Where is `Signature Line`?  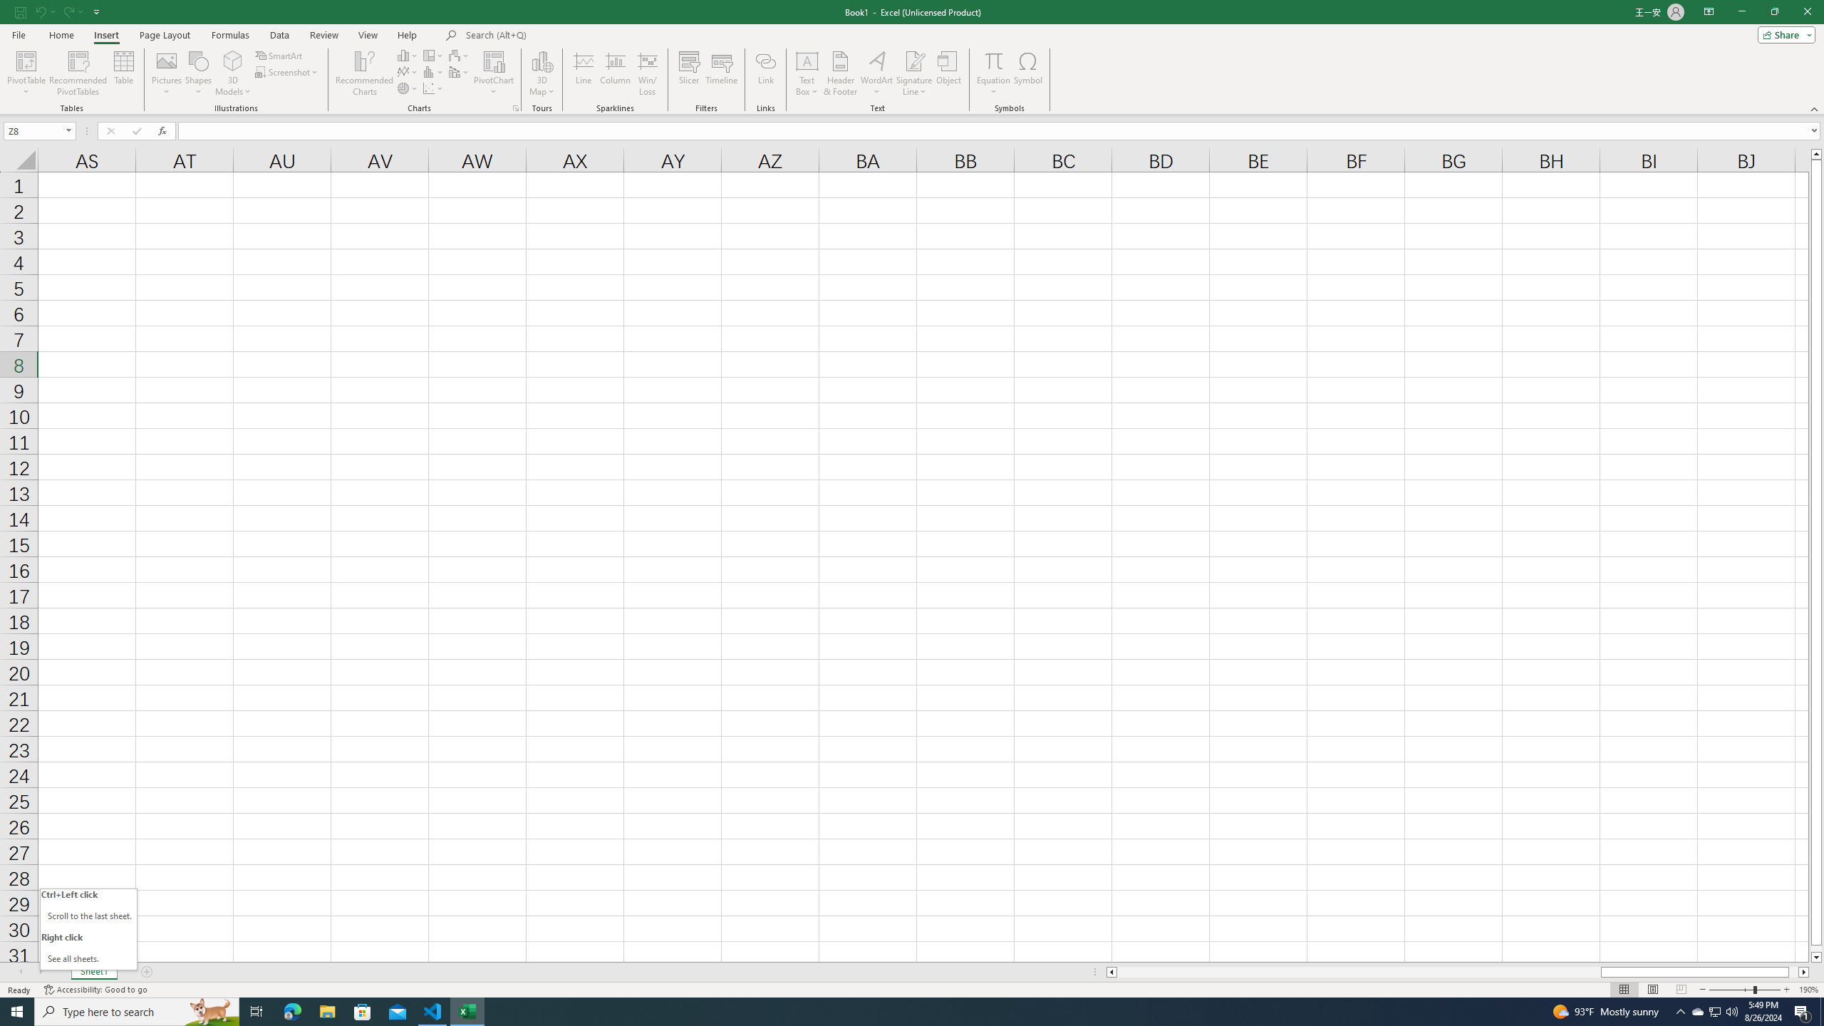 Signature Line is located at coordinates (914, 73).